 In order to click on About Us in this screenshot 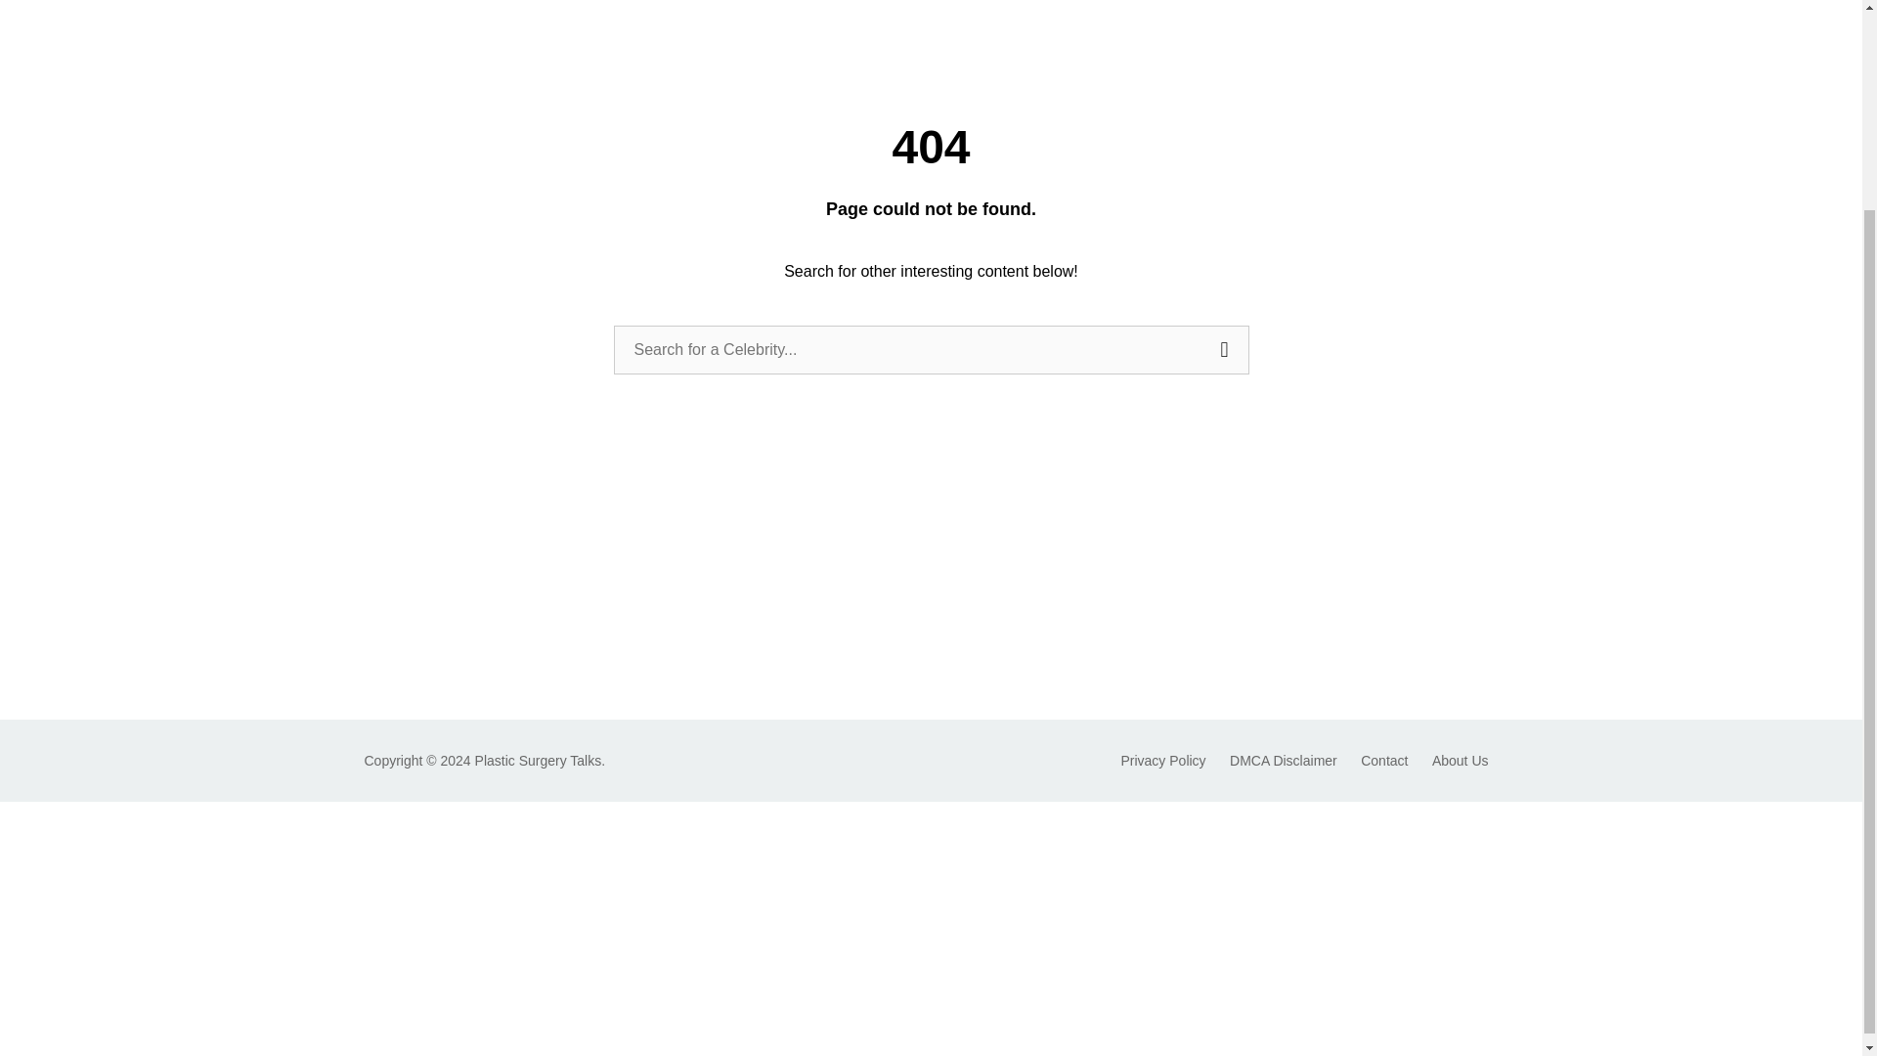, I will do `click(1460, 761)`.